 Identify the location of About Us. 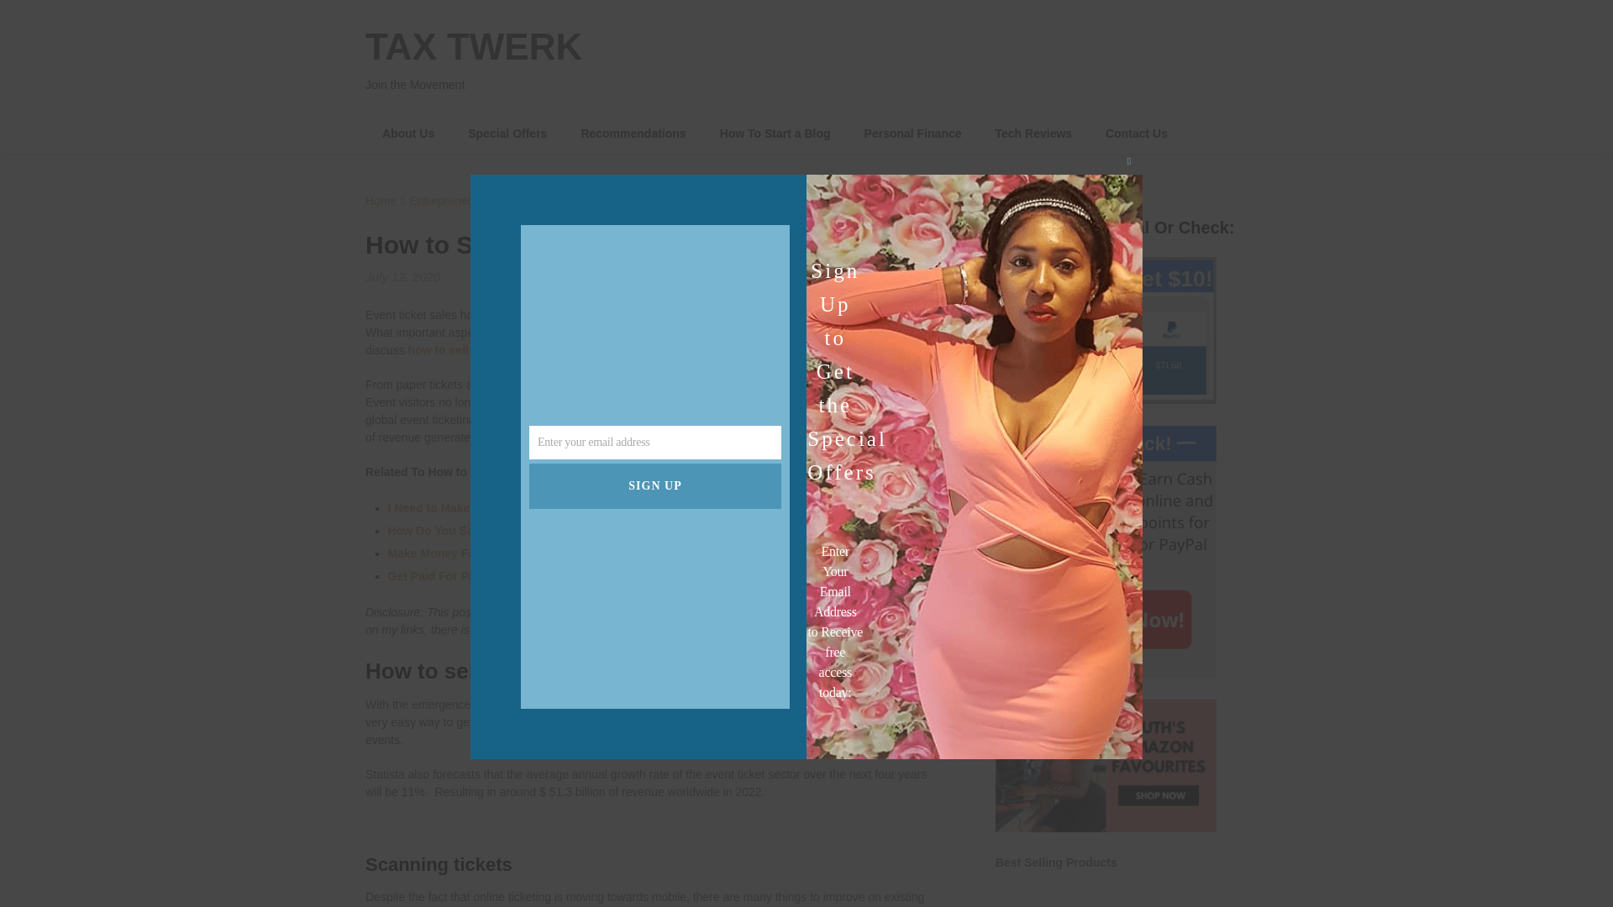
(408, 134).